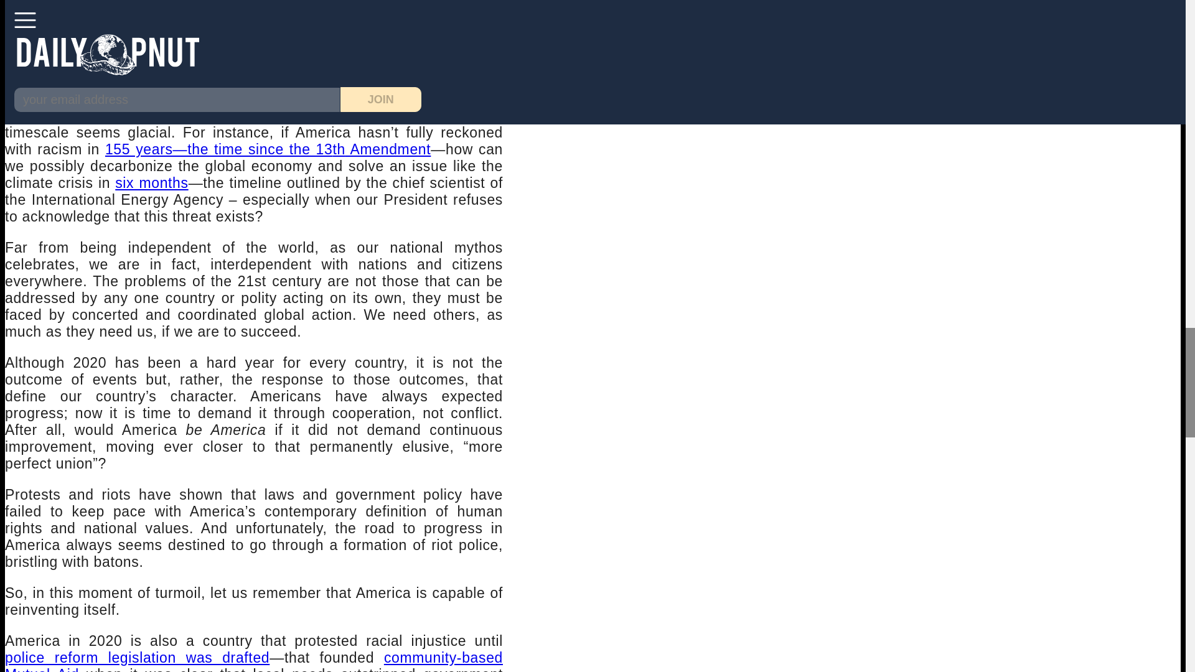  I want to click on community-based Mutual Aid, so click(254, 661).